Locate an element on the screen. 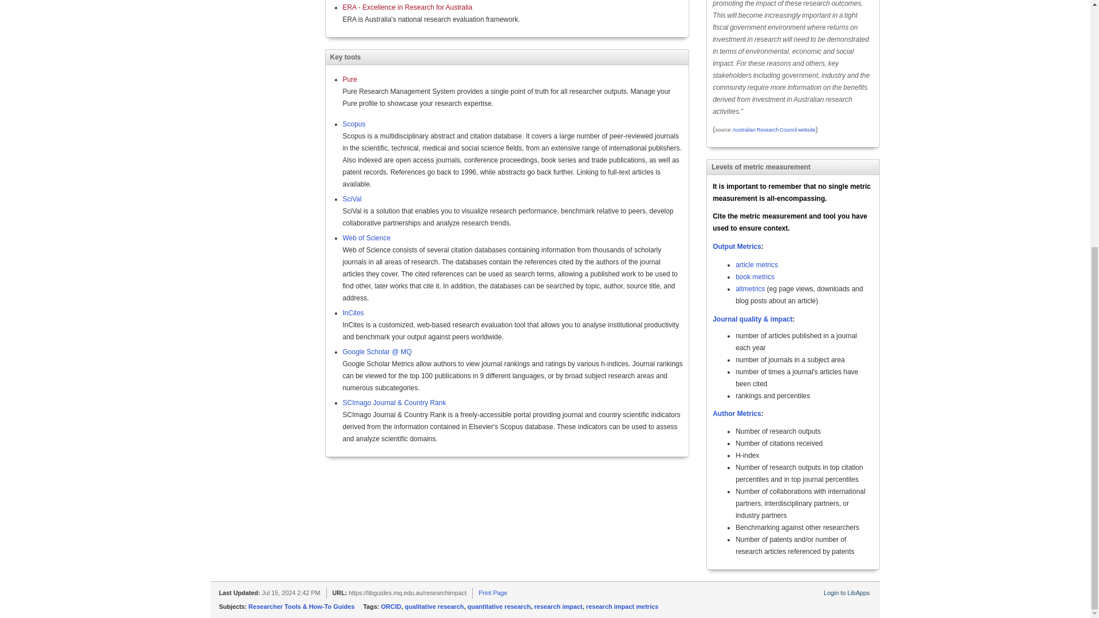 The width and height of the screenshot is (1099, 618). Australian Research Council website is located at coordinates (774, 130).